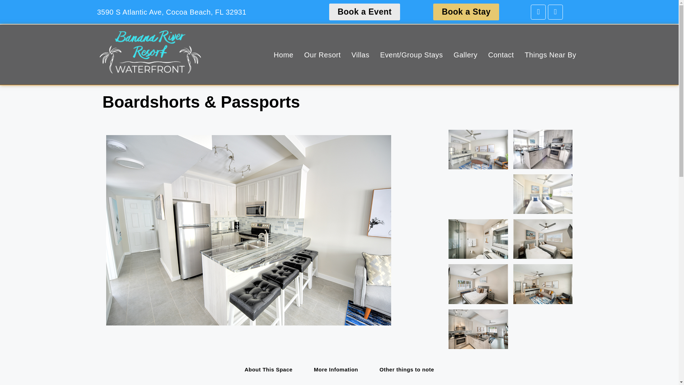 The image size is (684, 385). Describe the element at coordinates (361, 55) in the screenshot. I see `Villas` at that location.